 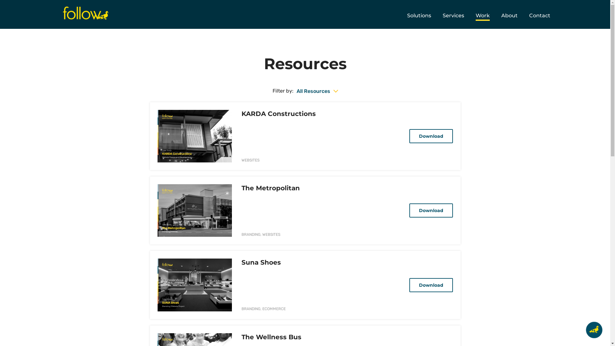 What do you see at coordinates (454, 16) in the screenshot?
I see `Services` at bounding box center [454, 16].